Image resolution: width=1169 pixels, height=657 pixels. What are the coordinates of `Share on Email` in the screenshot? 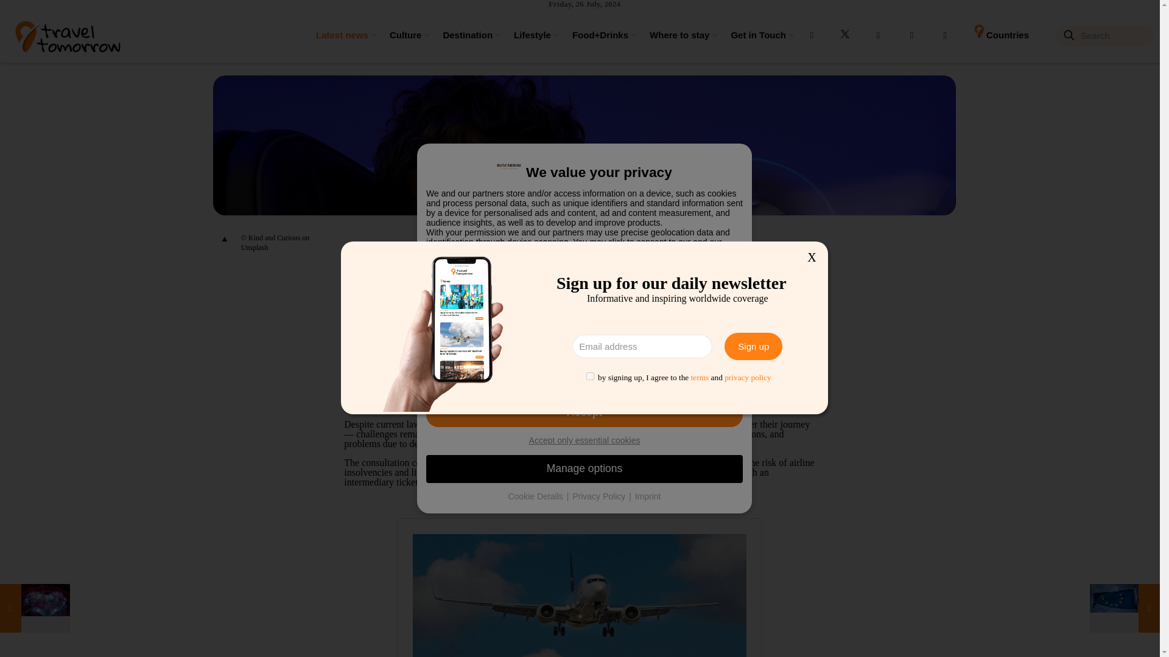 It's located at (728, 275).